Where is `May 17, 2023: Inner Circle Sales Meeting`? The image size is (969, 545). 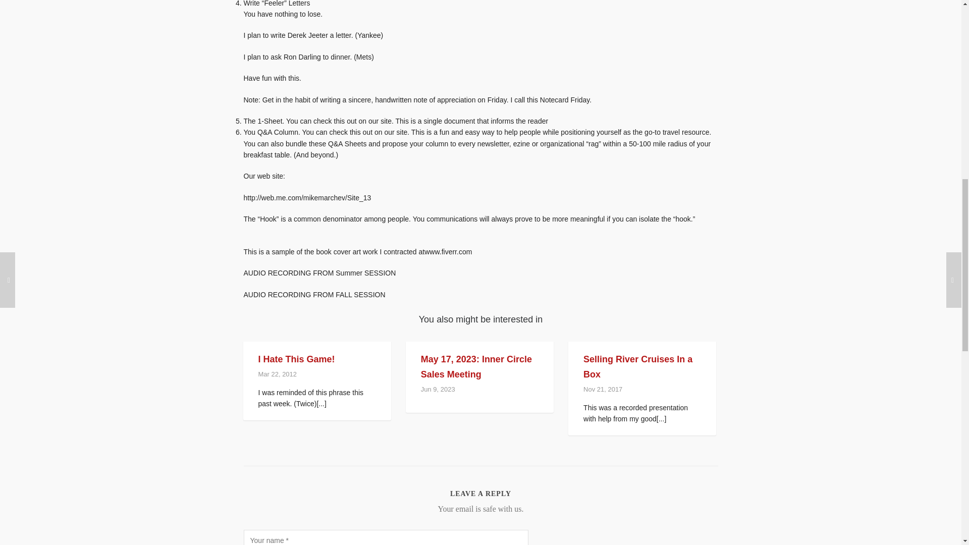 May 17, 2023: Inner Circle Sales Meeting is located at coordinates (476, 366).